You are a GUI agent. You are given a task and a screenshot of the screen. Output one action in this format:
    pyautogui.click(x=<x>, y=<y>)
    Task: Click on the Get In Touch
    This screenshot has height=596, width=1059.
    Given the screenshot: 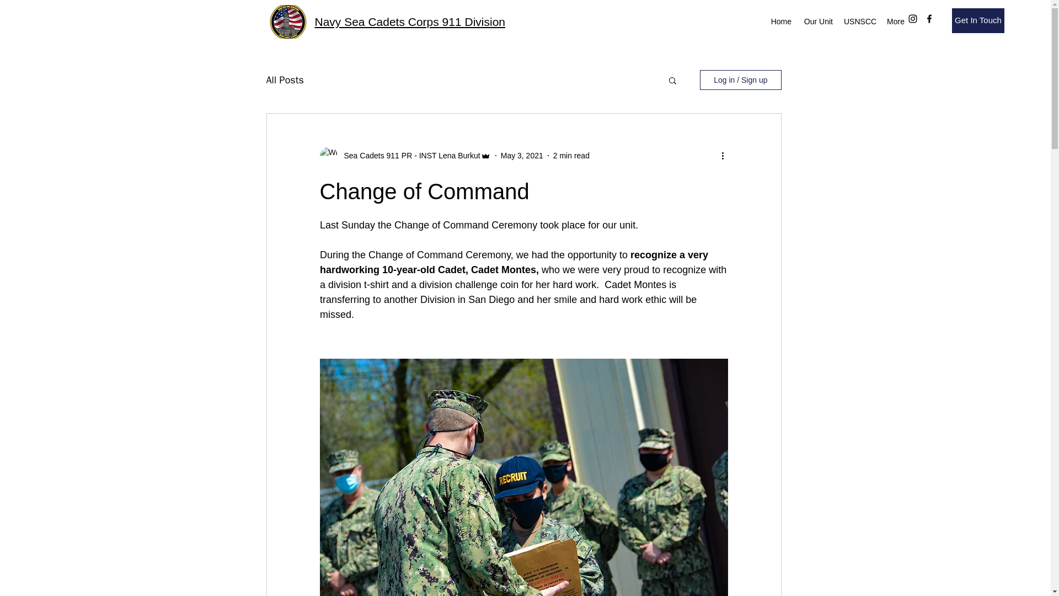 What is the action you would take?
    pyautogui.click(x=978, y=21)
    